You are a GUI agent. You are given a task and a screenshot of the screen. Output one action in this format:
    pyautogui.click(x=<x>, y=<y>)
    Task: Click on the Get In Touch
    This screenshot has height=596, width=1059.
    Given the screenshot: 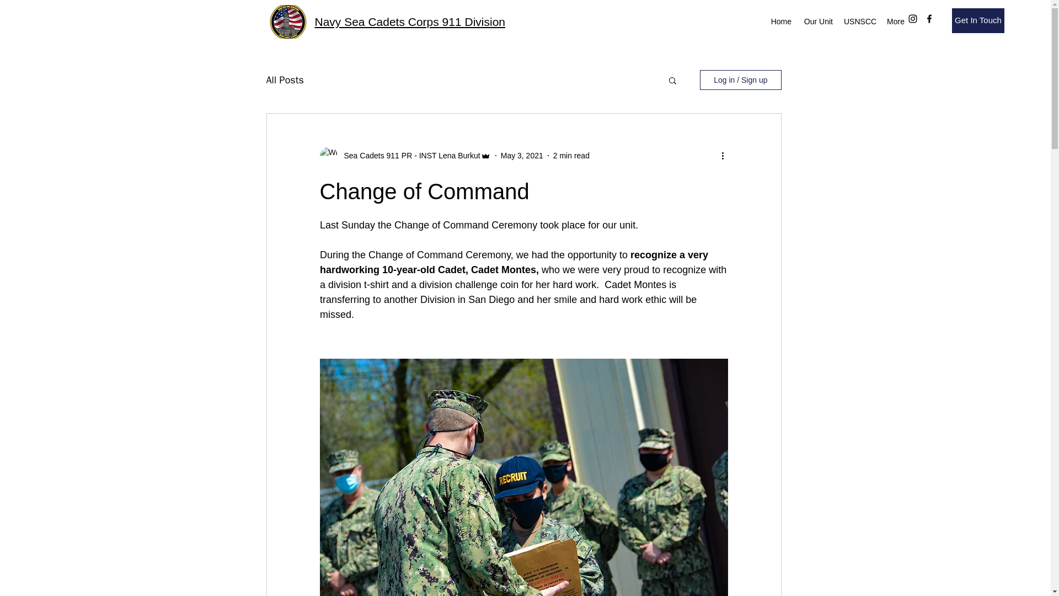 What is the action you would take?
    pyautogui.click(x=978, y=21)
    